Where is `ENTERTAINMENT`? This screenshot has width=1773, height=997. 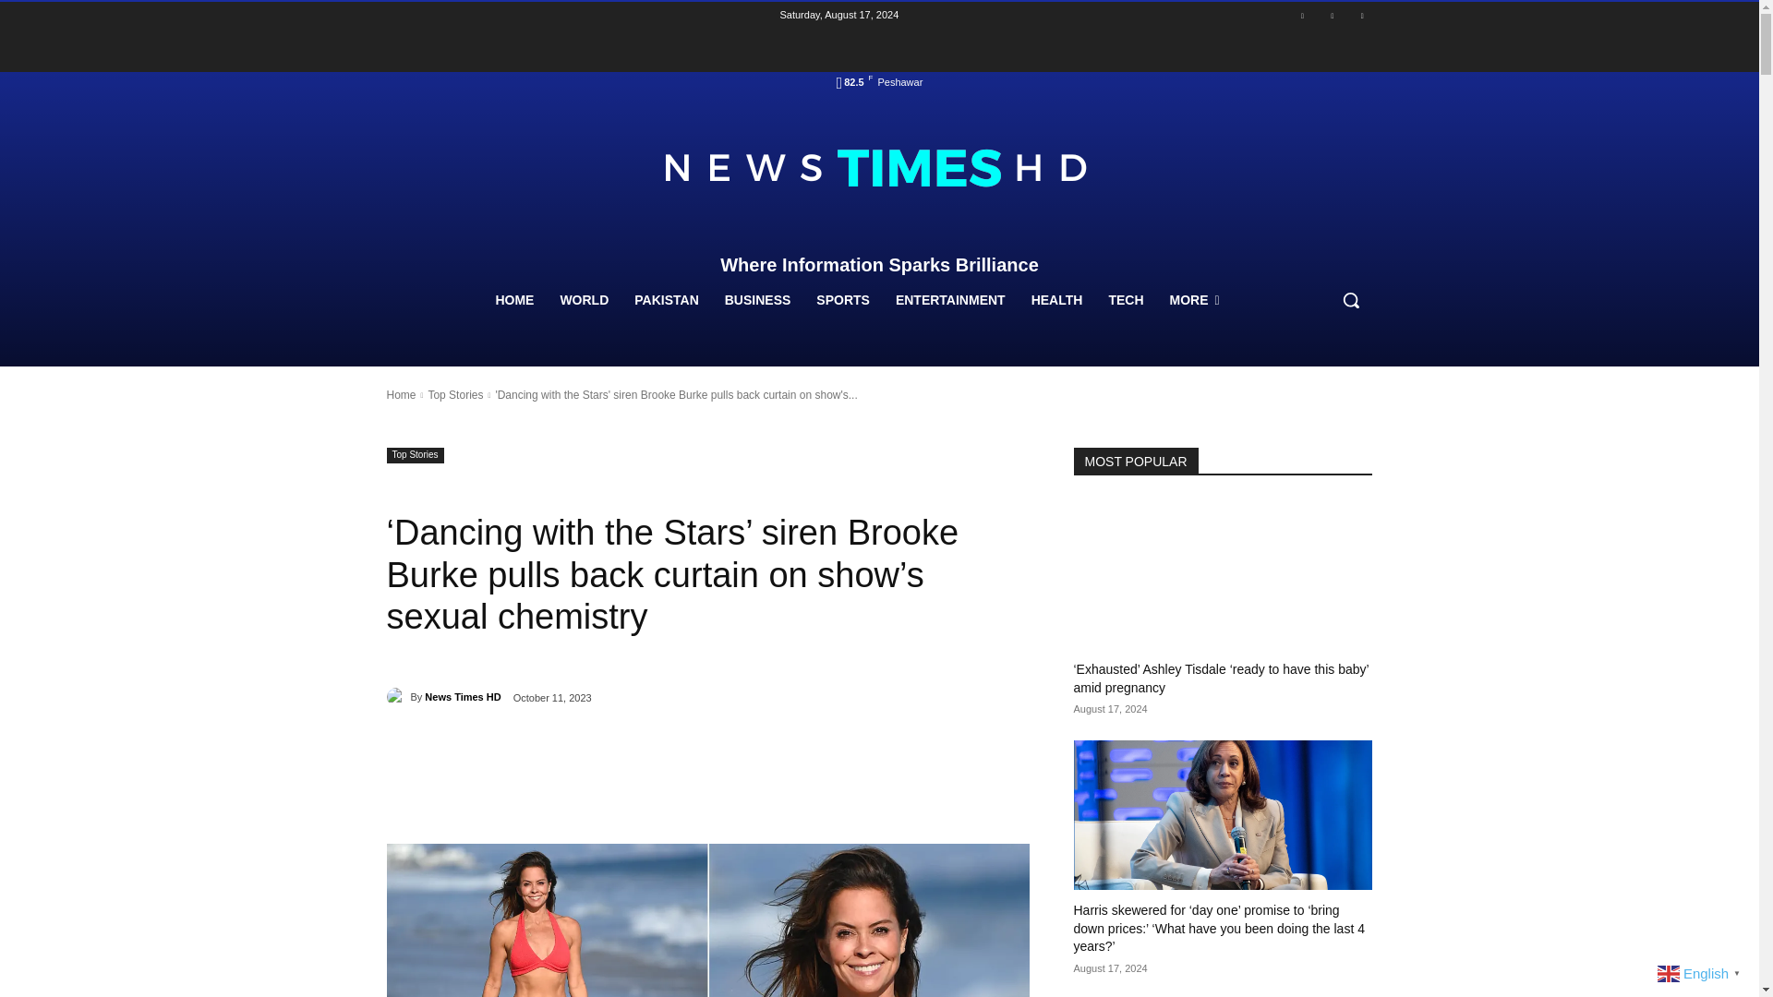 ENTERTAINMENT is located at coordinates (950, 299).